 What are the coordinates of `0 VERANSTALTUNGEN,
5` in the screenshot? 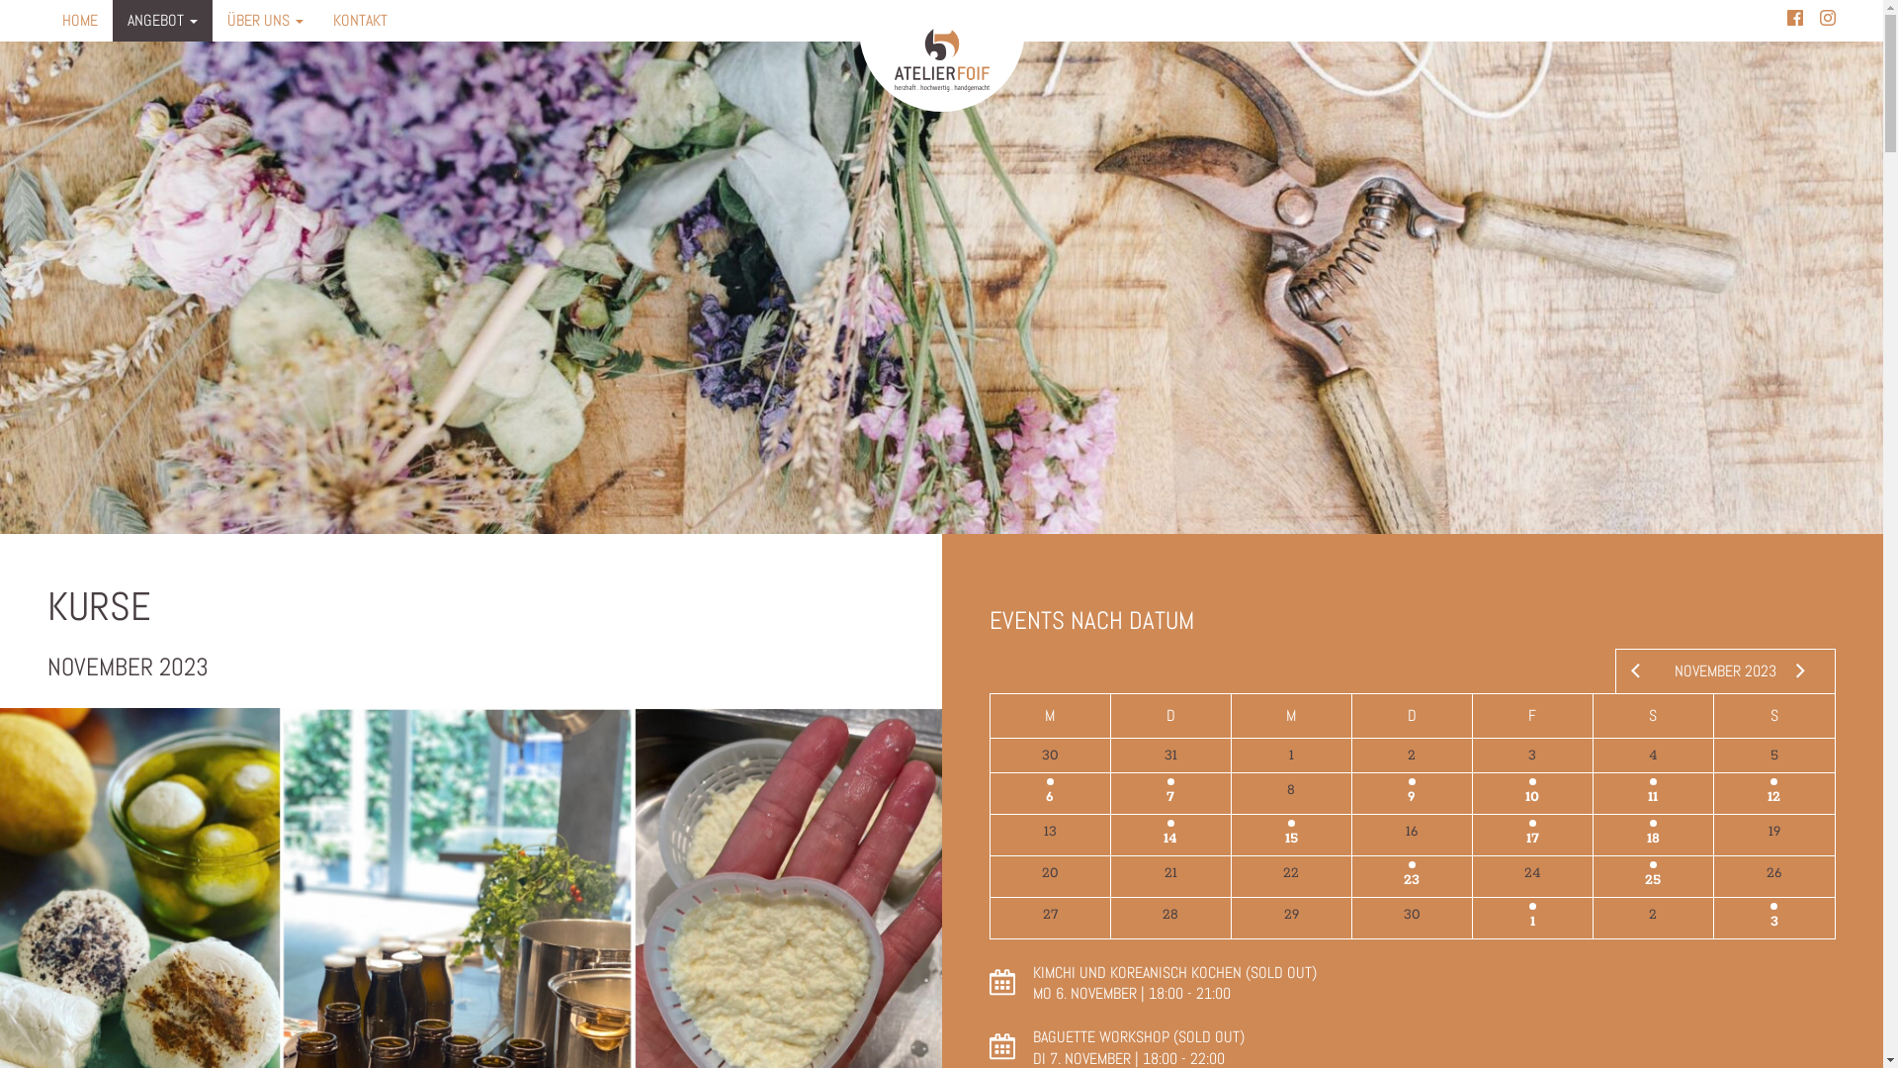 It's located at (1774, 756).